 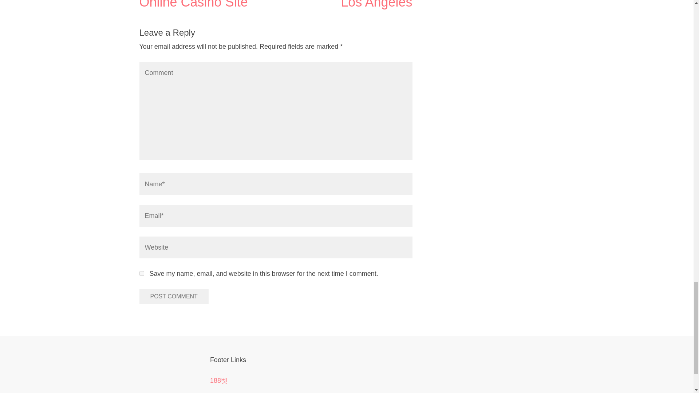 I want to click on Post Comment, so click(x=174, y=296).